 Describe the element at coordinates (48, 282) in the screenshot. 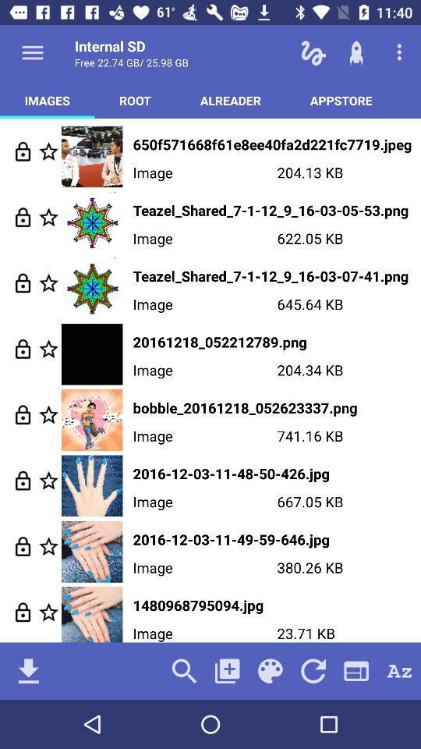

I see `favorite` at that location.